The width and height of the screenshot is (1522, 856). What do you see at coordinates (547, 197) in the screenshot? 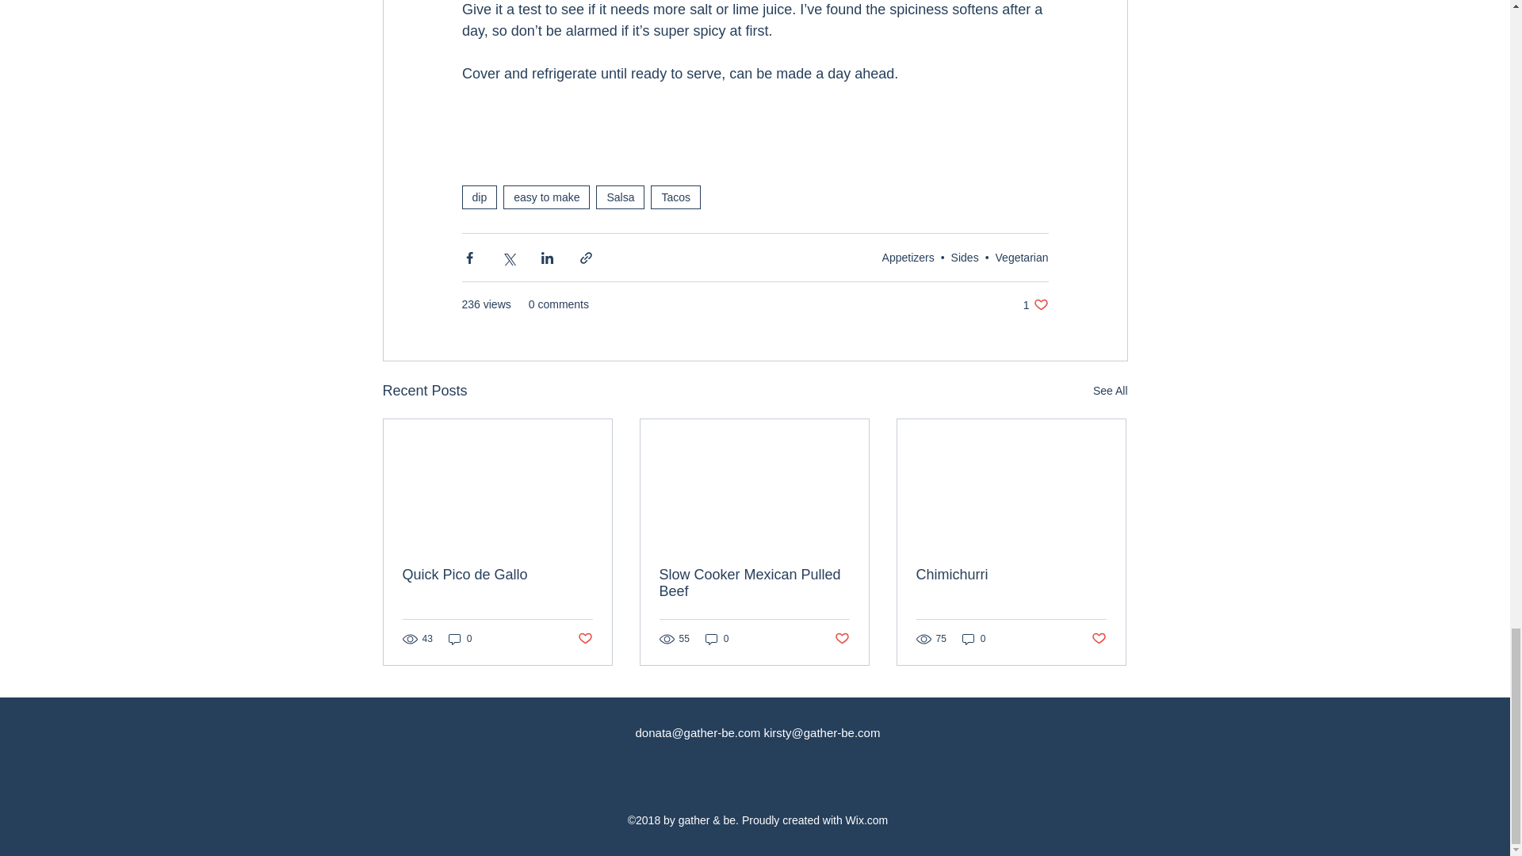
I see `easy to make` at bounding box center [547, 197].